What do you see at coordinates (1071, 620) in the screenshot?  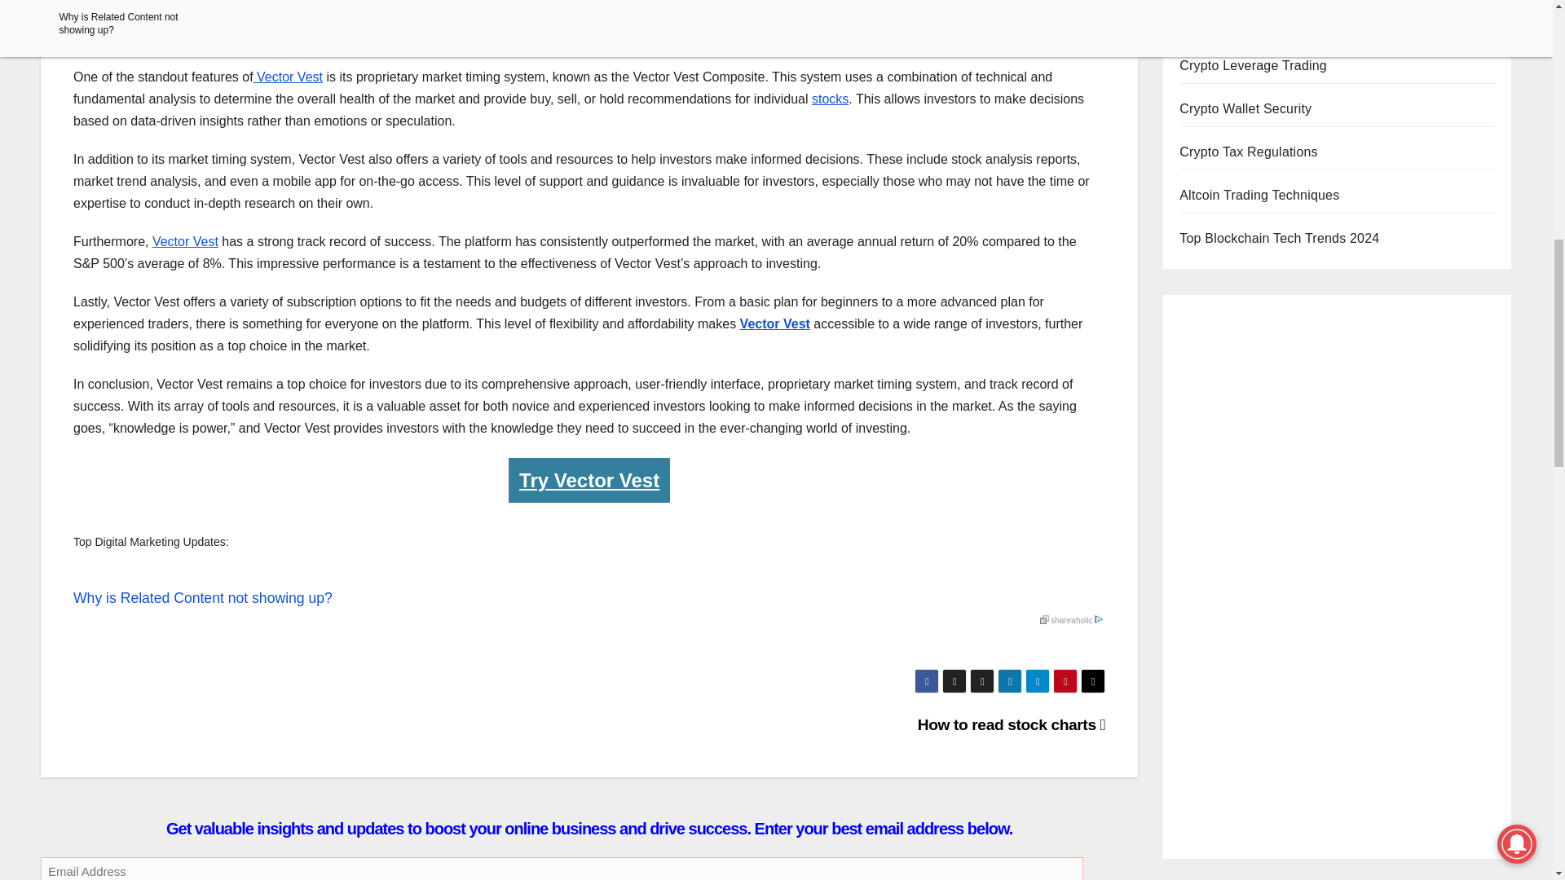 I see `shareaholic` at bounding box center [1071, 620].